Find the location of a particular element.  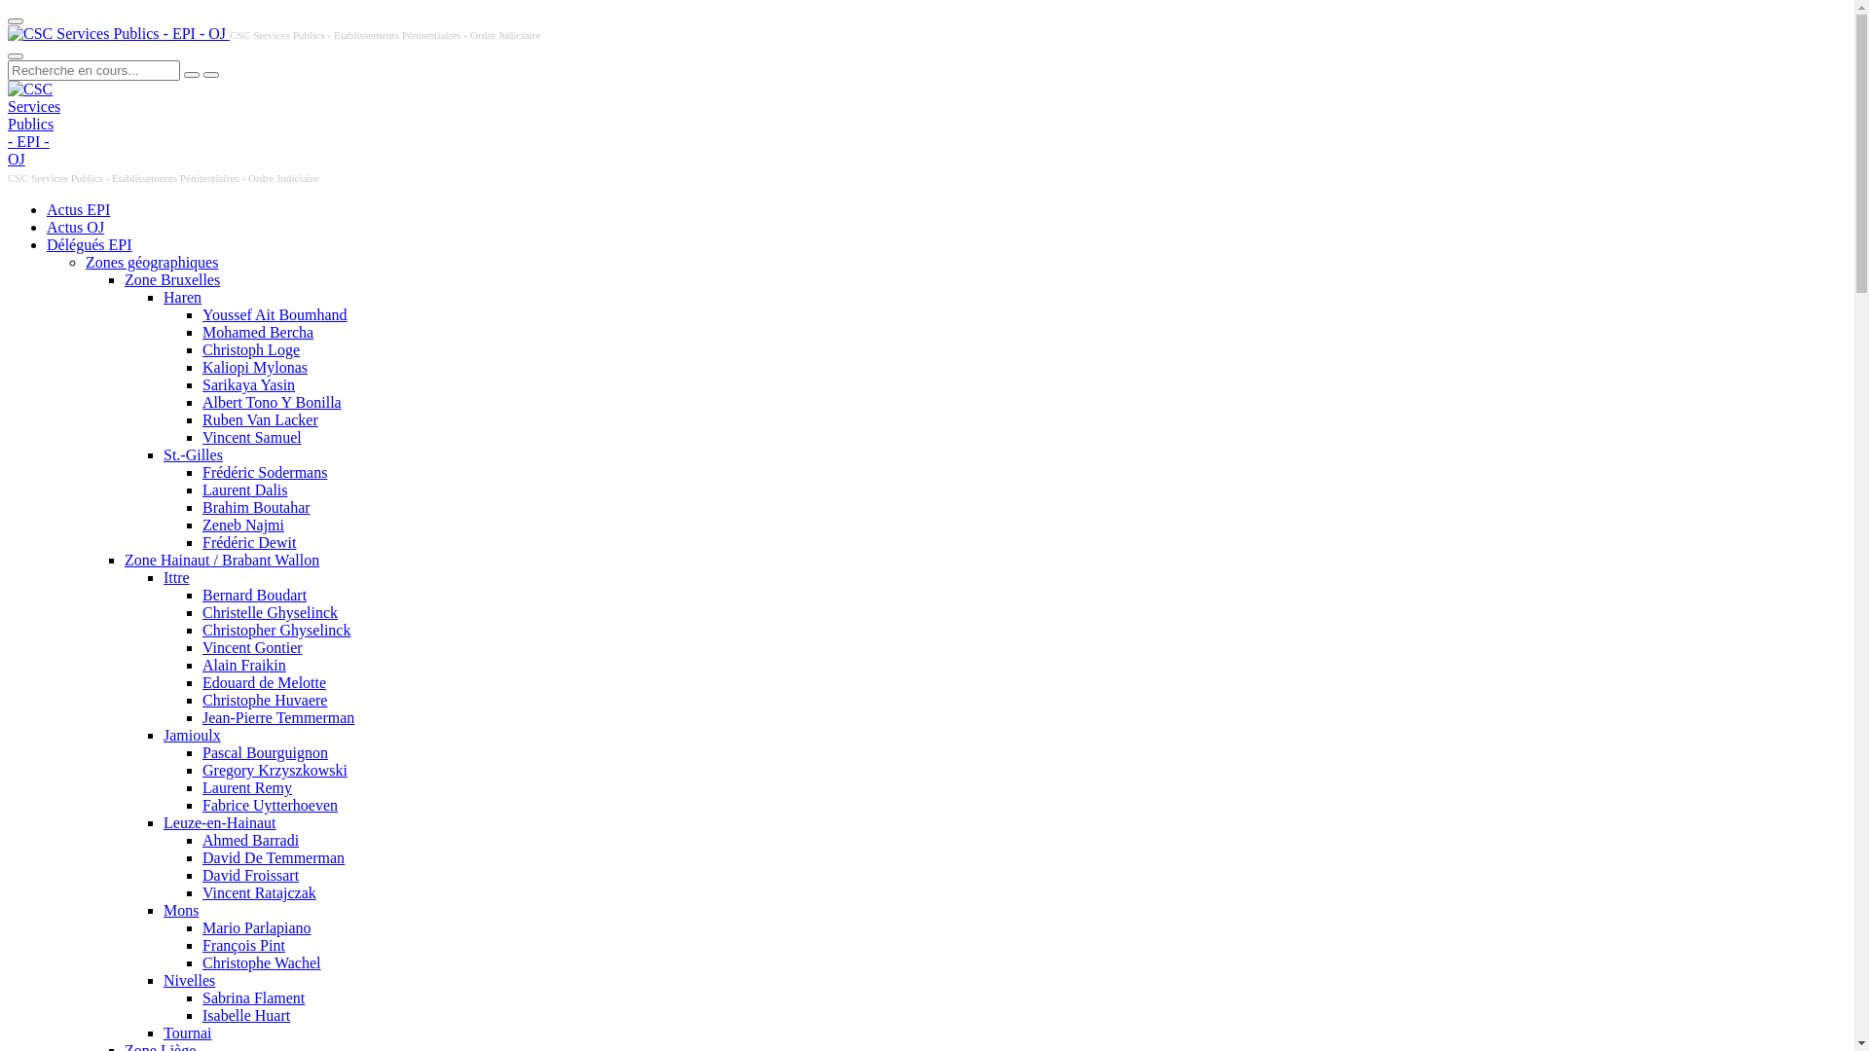

Zone Hainaut / Brabant Wallon is located at coordinates (222, 561).